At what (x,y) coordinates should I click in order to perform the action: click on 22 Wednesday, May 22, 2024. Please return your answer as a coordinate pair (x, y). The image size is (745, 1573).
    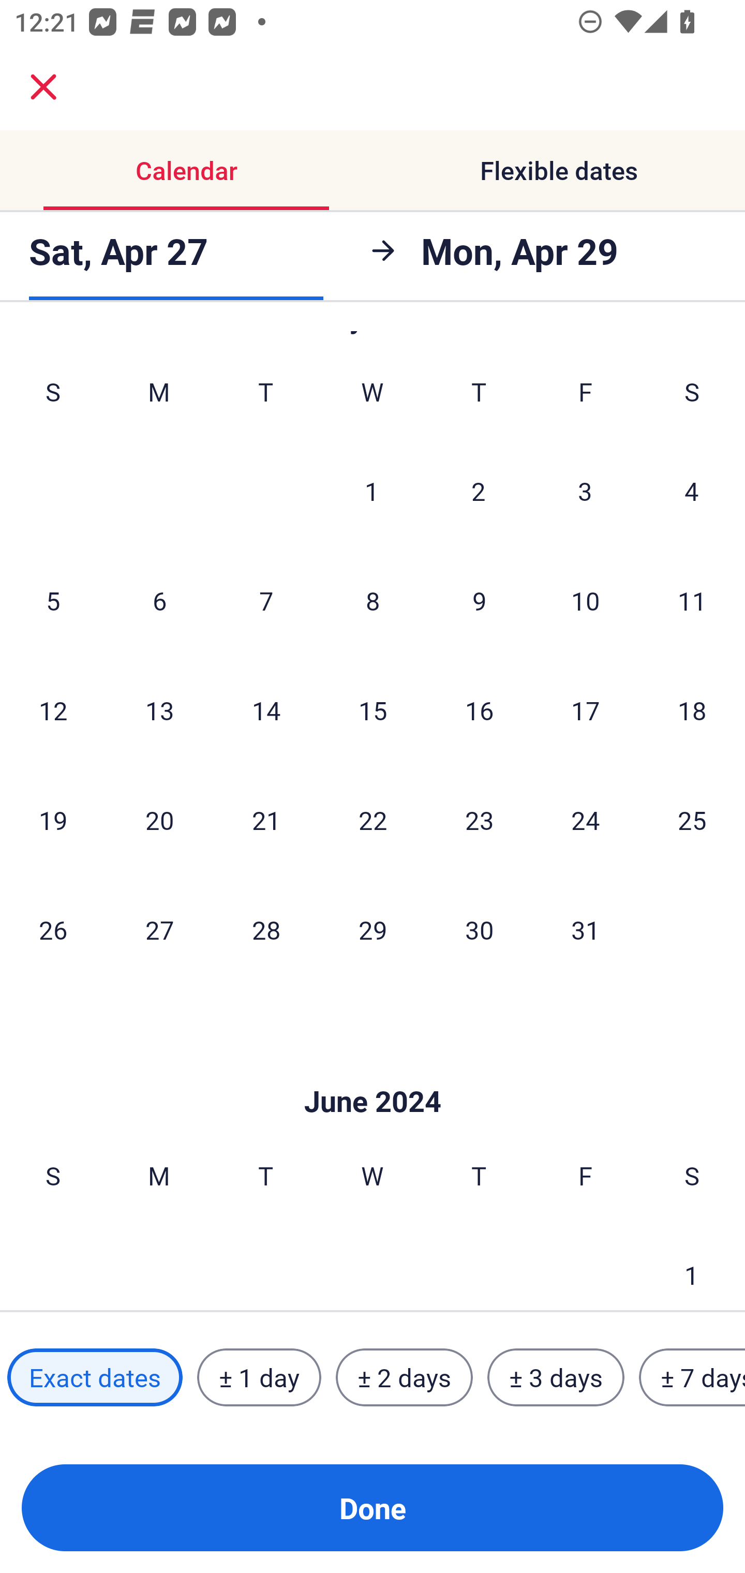
    Looking at the image, I should click on (373, 820).